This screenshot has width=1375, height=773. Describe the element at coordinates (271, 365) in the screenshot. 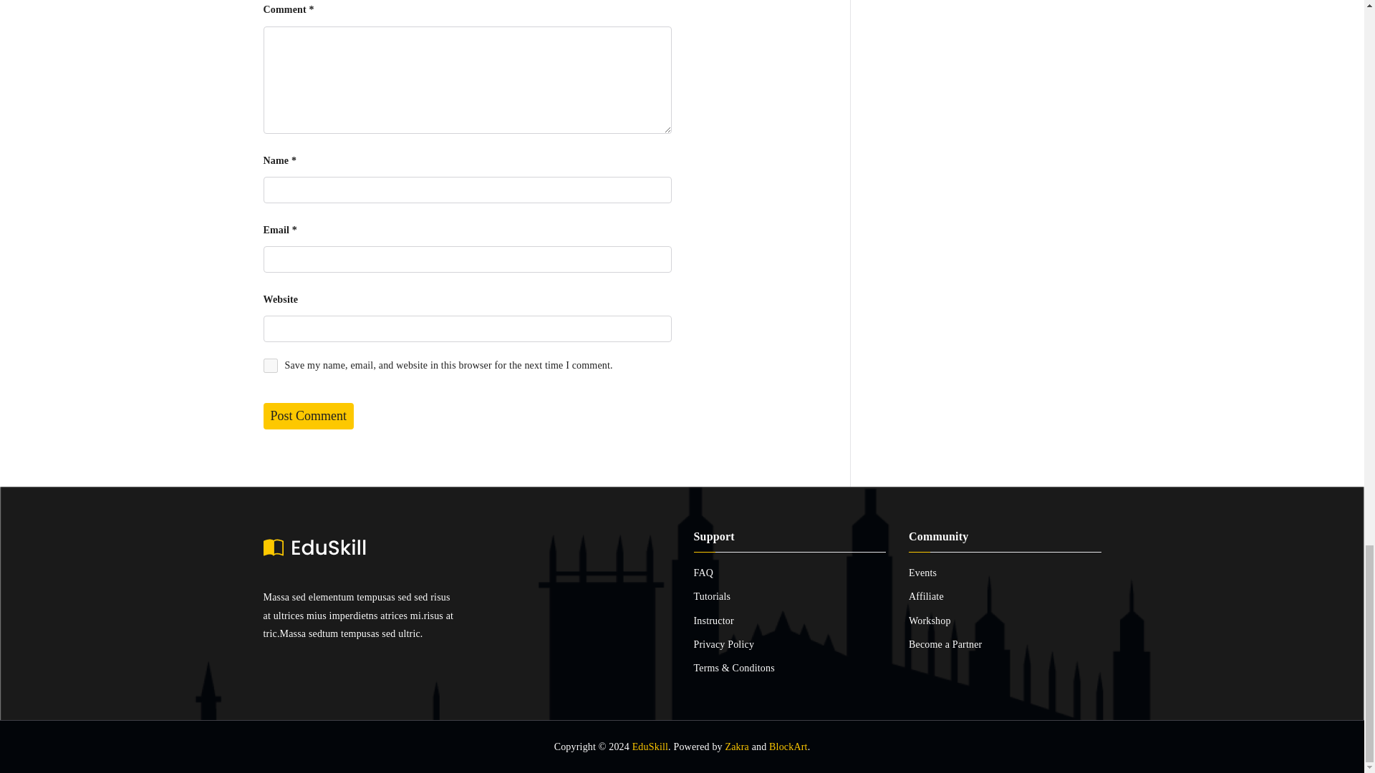

I see `yes` at that location.